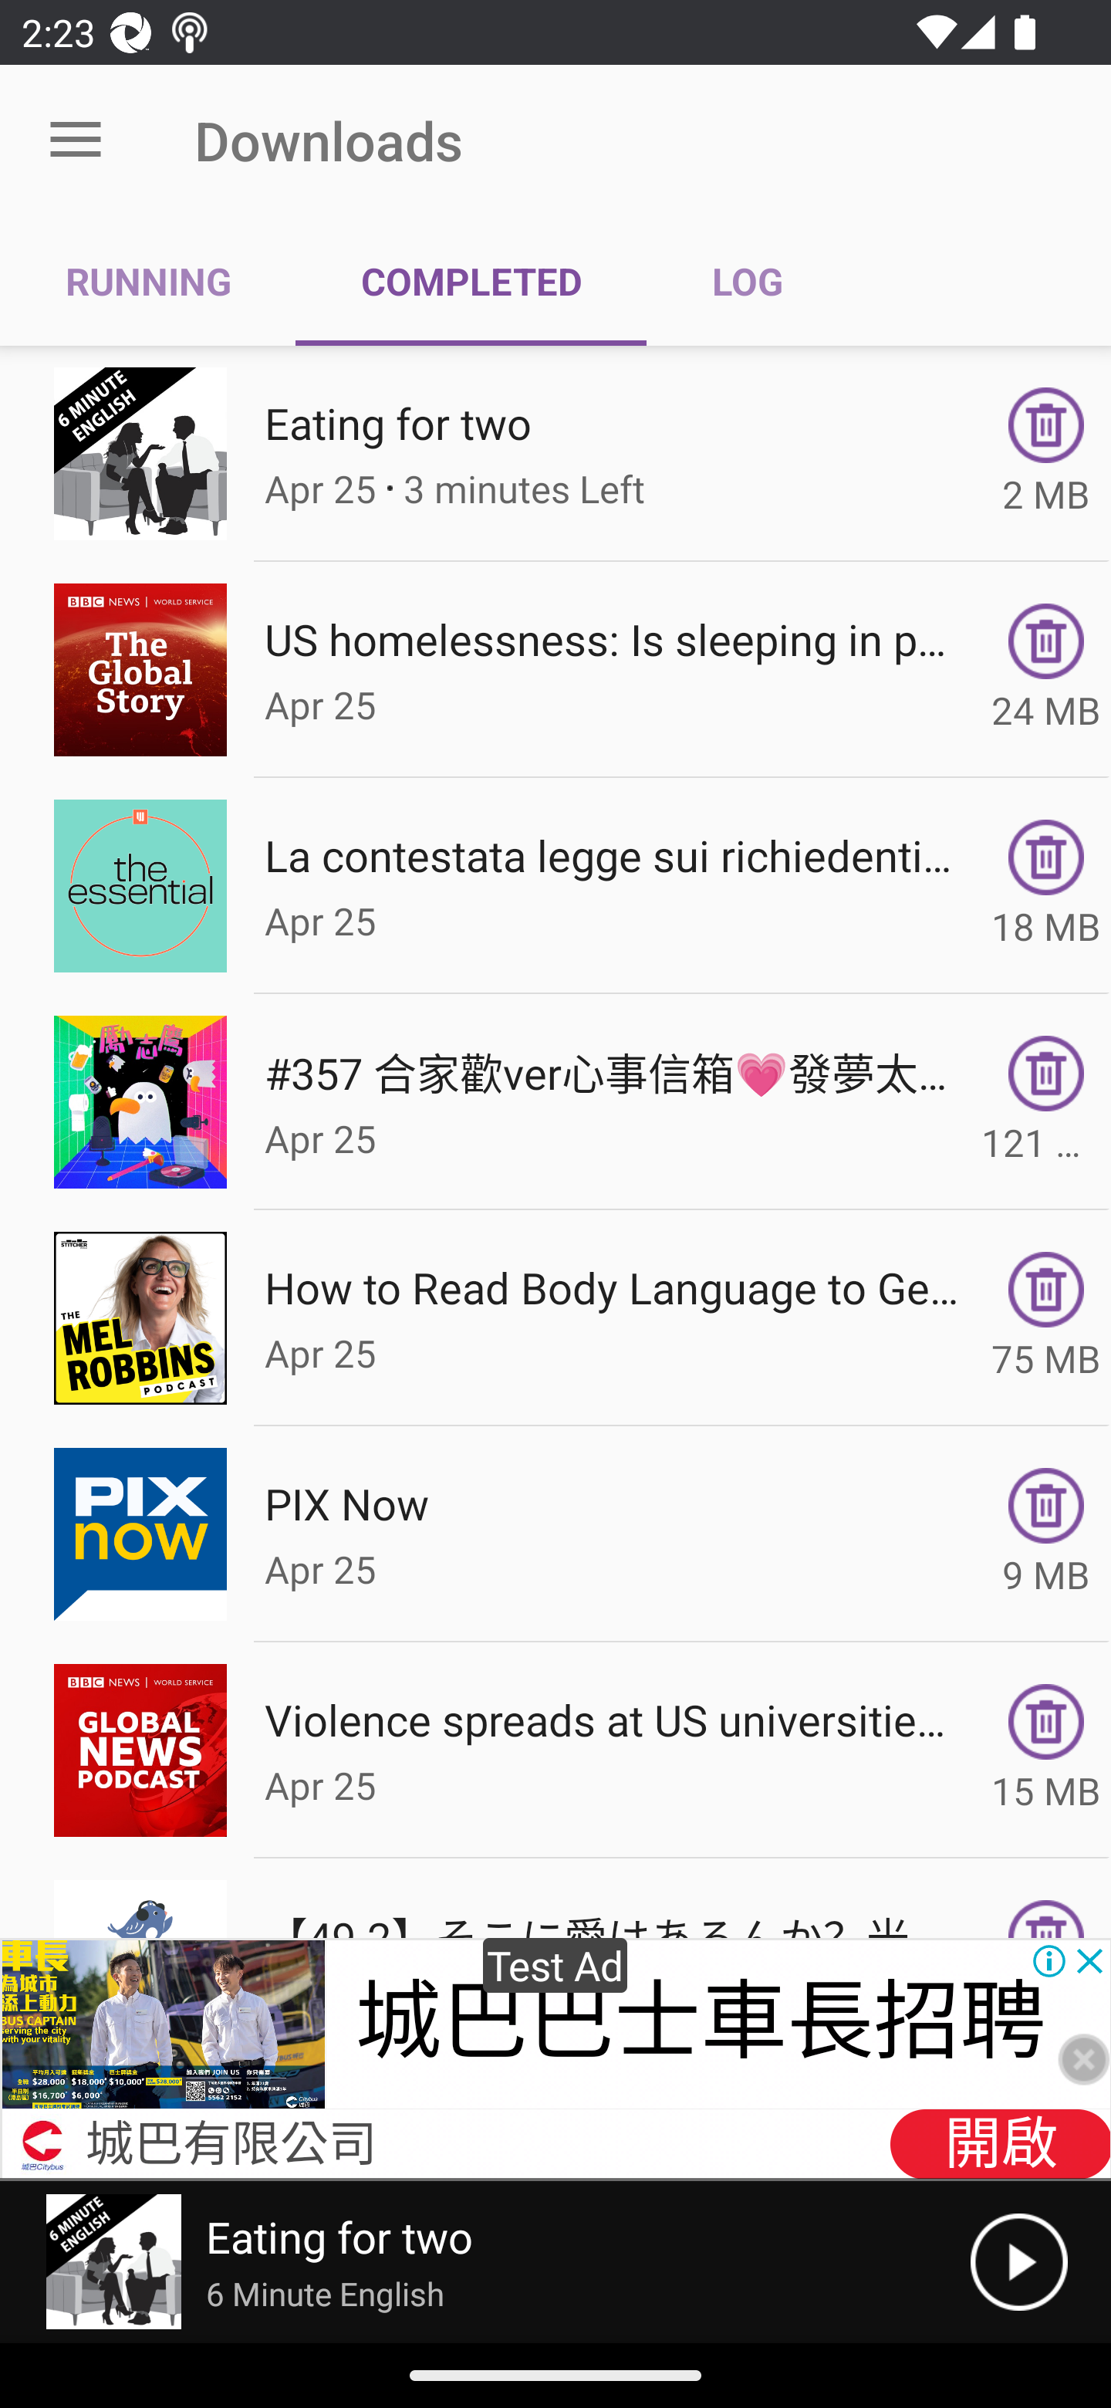  What do you see at coordinates (1018, 2262) in the screenshot?
I see `Play` at bounding box center [1018, 2262].